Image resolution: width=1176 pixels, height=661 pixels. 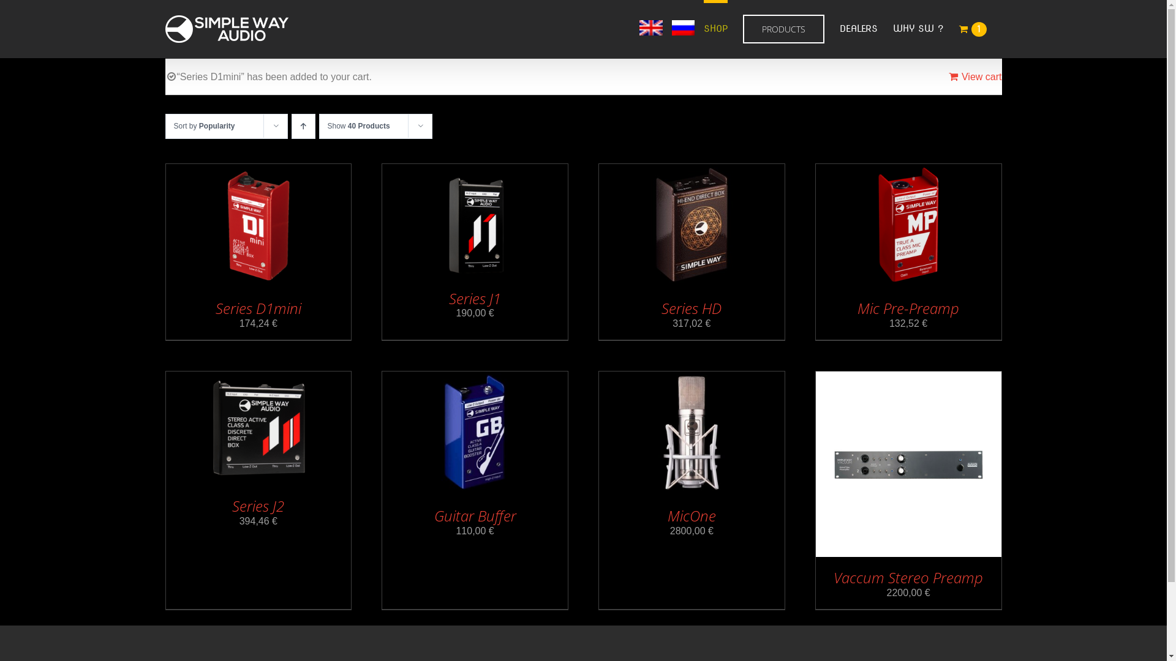 I want to click on MicOne, so click(x=692, y=515).